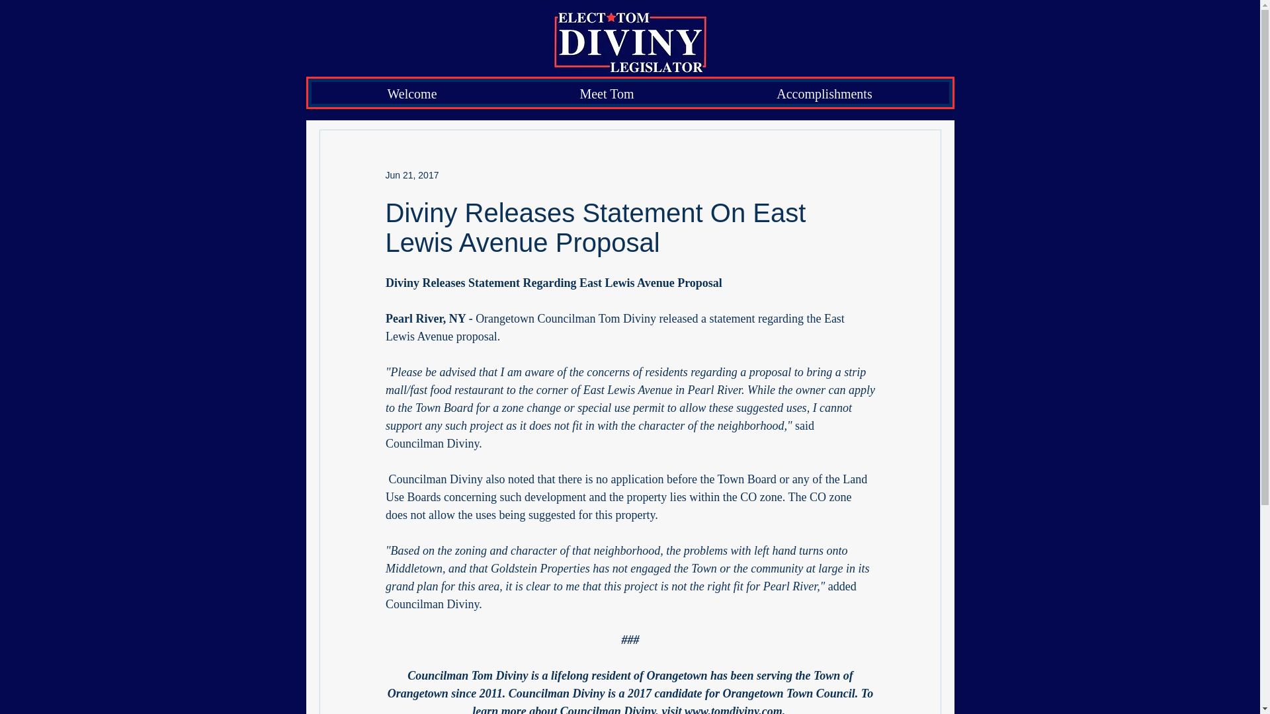 The image size is (1270, 714). Describe the element at coordinates (606, 93) in the screenshot. I see `Meet Tom` at that location.